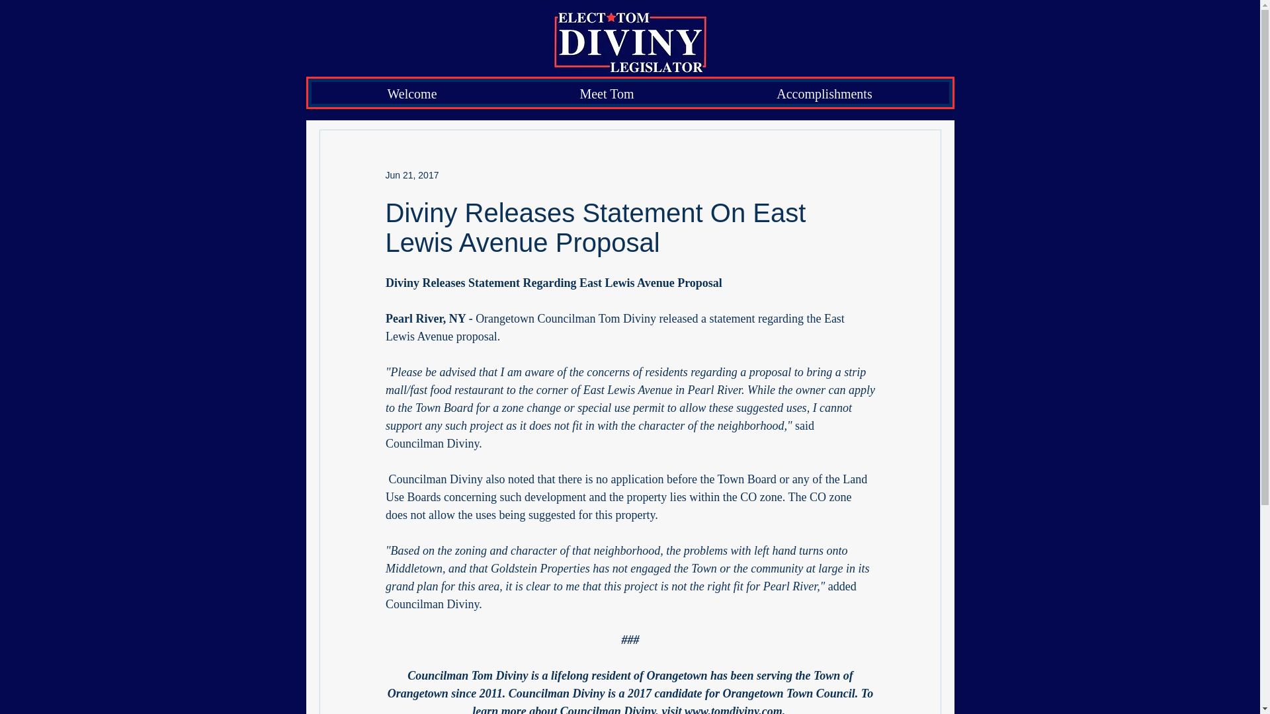 The image size is (1270, 714). Describe the element at coordinates (606, 93) in the screenshot. I see `Meet Tom` at that location.